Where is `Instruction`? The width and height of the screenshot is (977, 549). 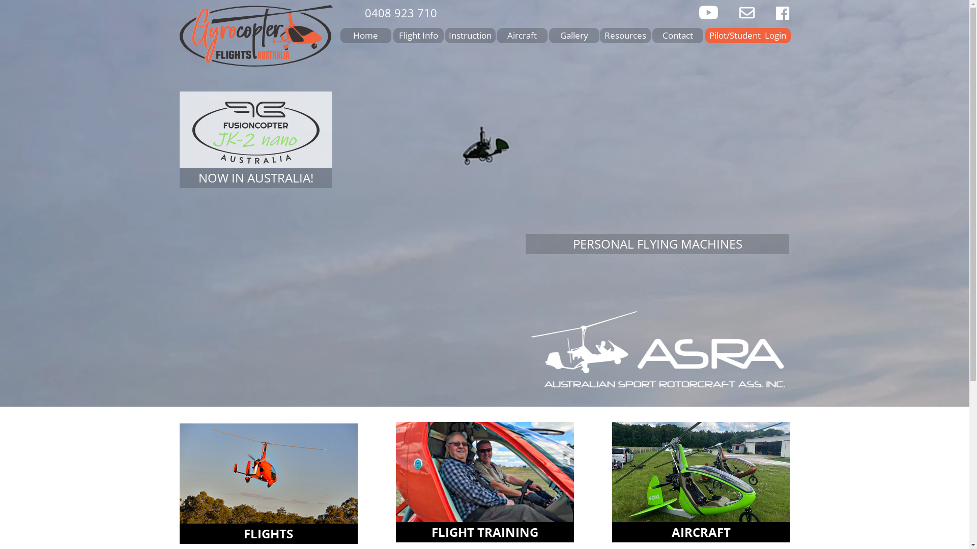 Instruction is located at coordinates (470, 36).